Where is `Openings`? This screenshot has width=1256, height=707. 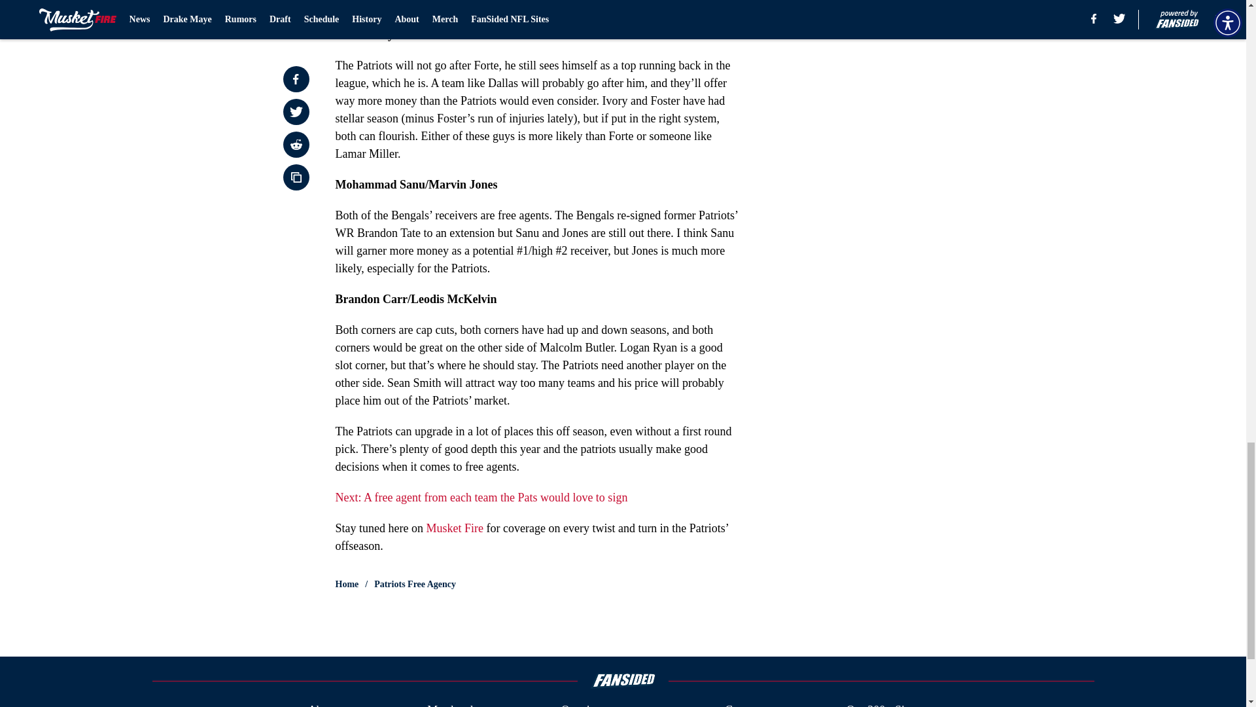
Openings is located at coordinates (584, 704).